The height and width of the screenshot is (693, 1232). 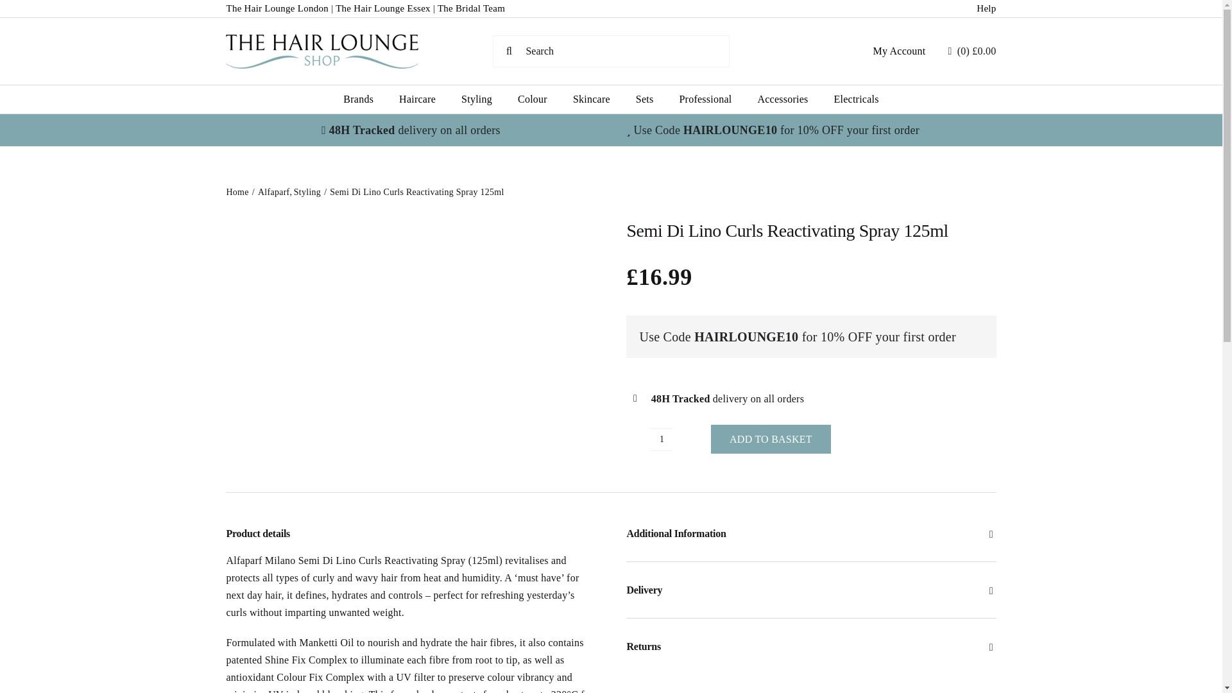 What do you see at coordinates (591, 99) in the screenshot?
I see `Skincare` at bounding box center [591, 99].